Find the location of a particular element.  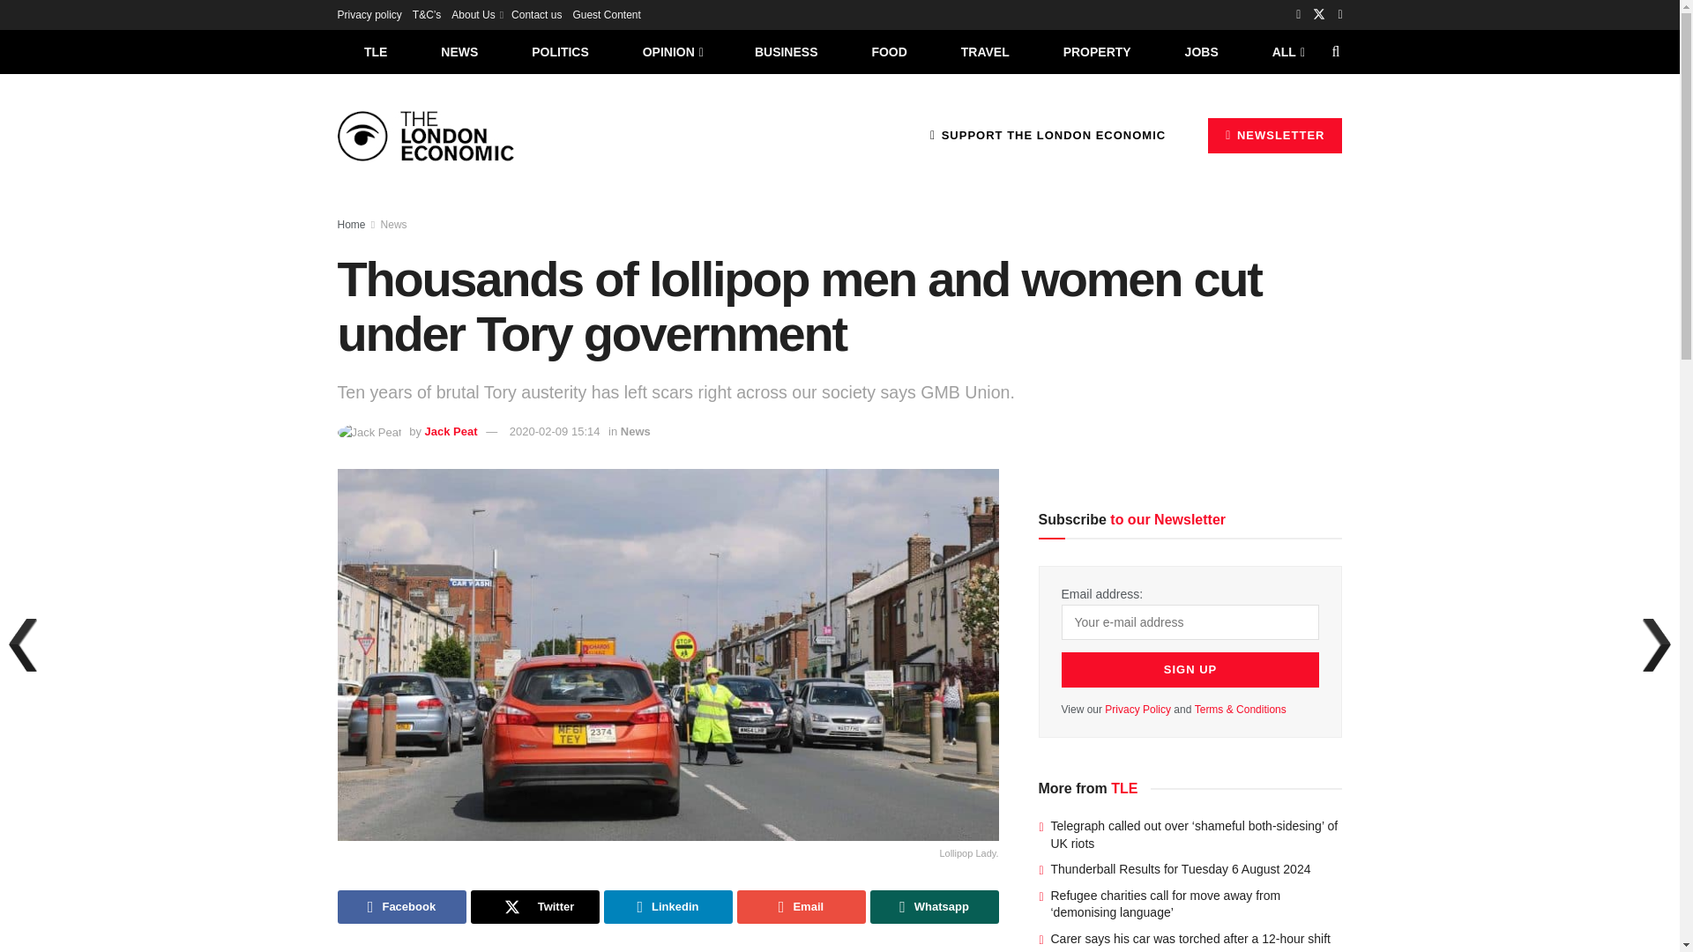

NEWS is located at coordinates (459, 51).